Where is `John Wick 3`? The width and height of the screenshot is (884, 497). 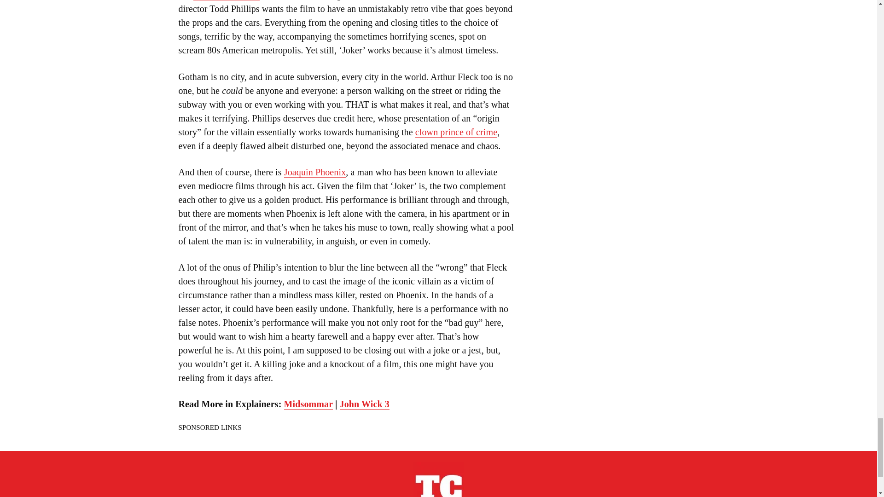 John Wick 3 is located at coordinates (365, 404).